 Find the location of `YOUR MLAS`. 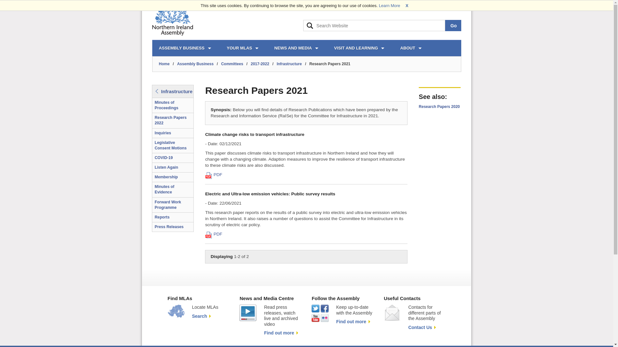

YOUR MLAS is located at coordinates (242, 48).